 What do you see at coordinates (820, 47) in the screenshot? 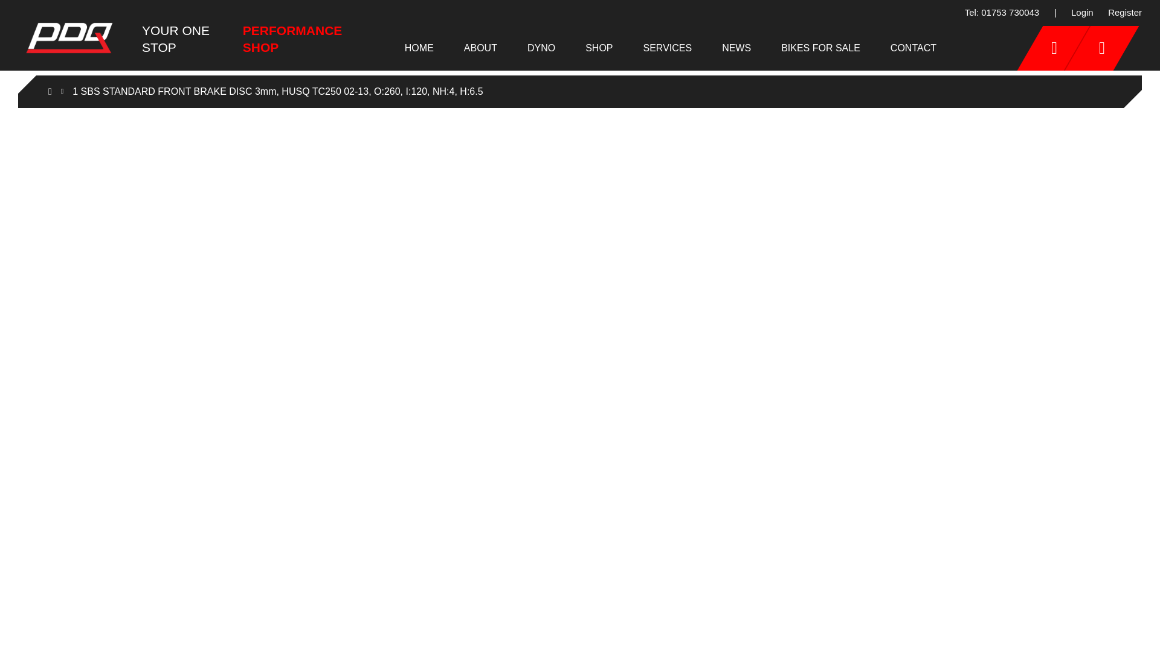
I see `BIKES FOR SALE` at bounding box center [820, 47].